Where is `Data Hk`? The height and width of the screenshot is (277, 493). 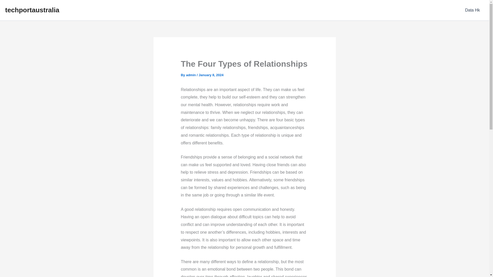
Data Hk is located at coordinates (472, 10).